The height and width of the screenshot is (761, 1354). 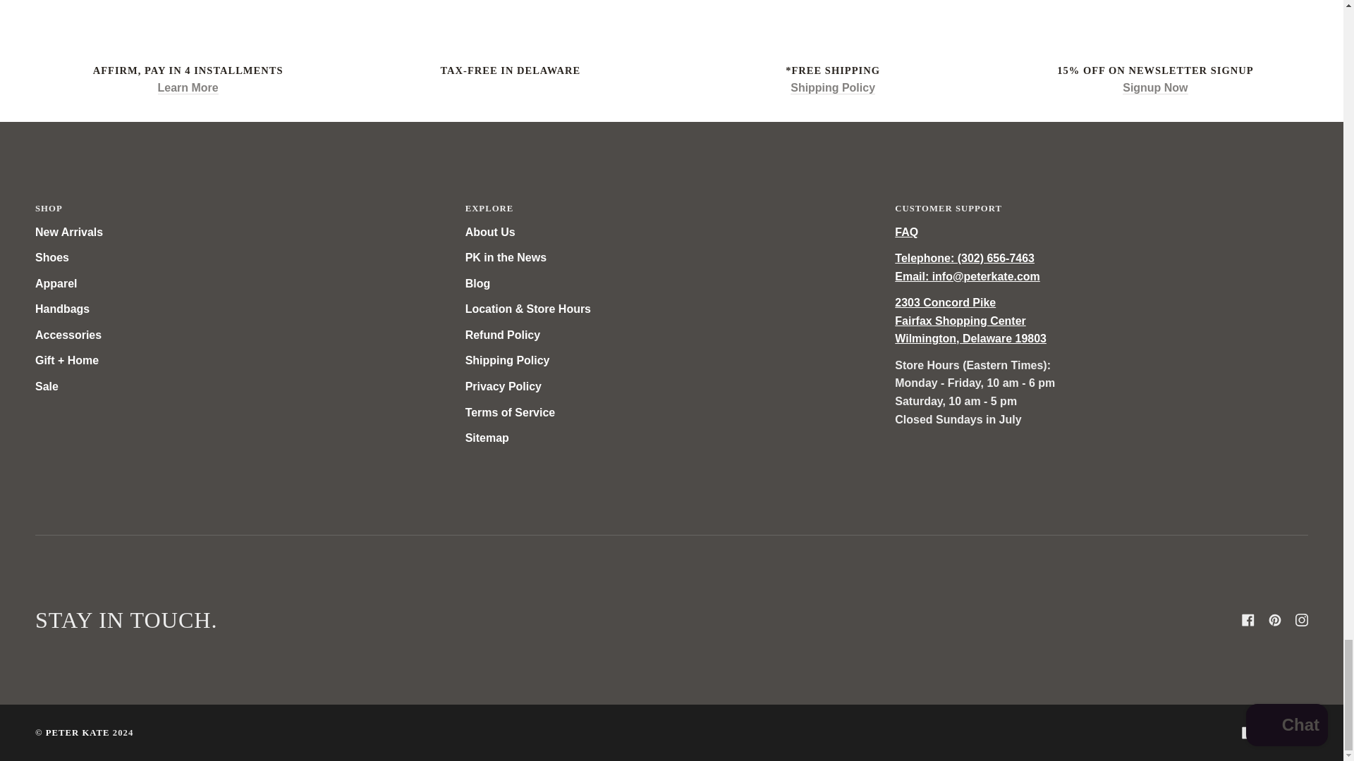 What do you see at coordinates (1302, 619) in the screenshot?
I see `Instagram` at bounding box center [1302, 619].